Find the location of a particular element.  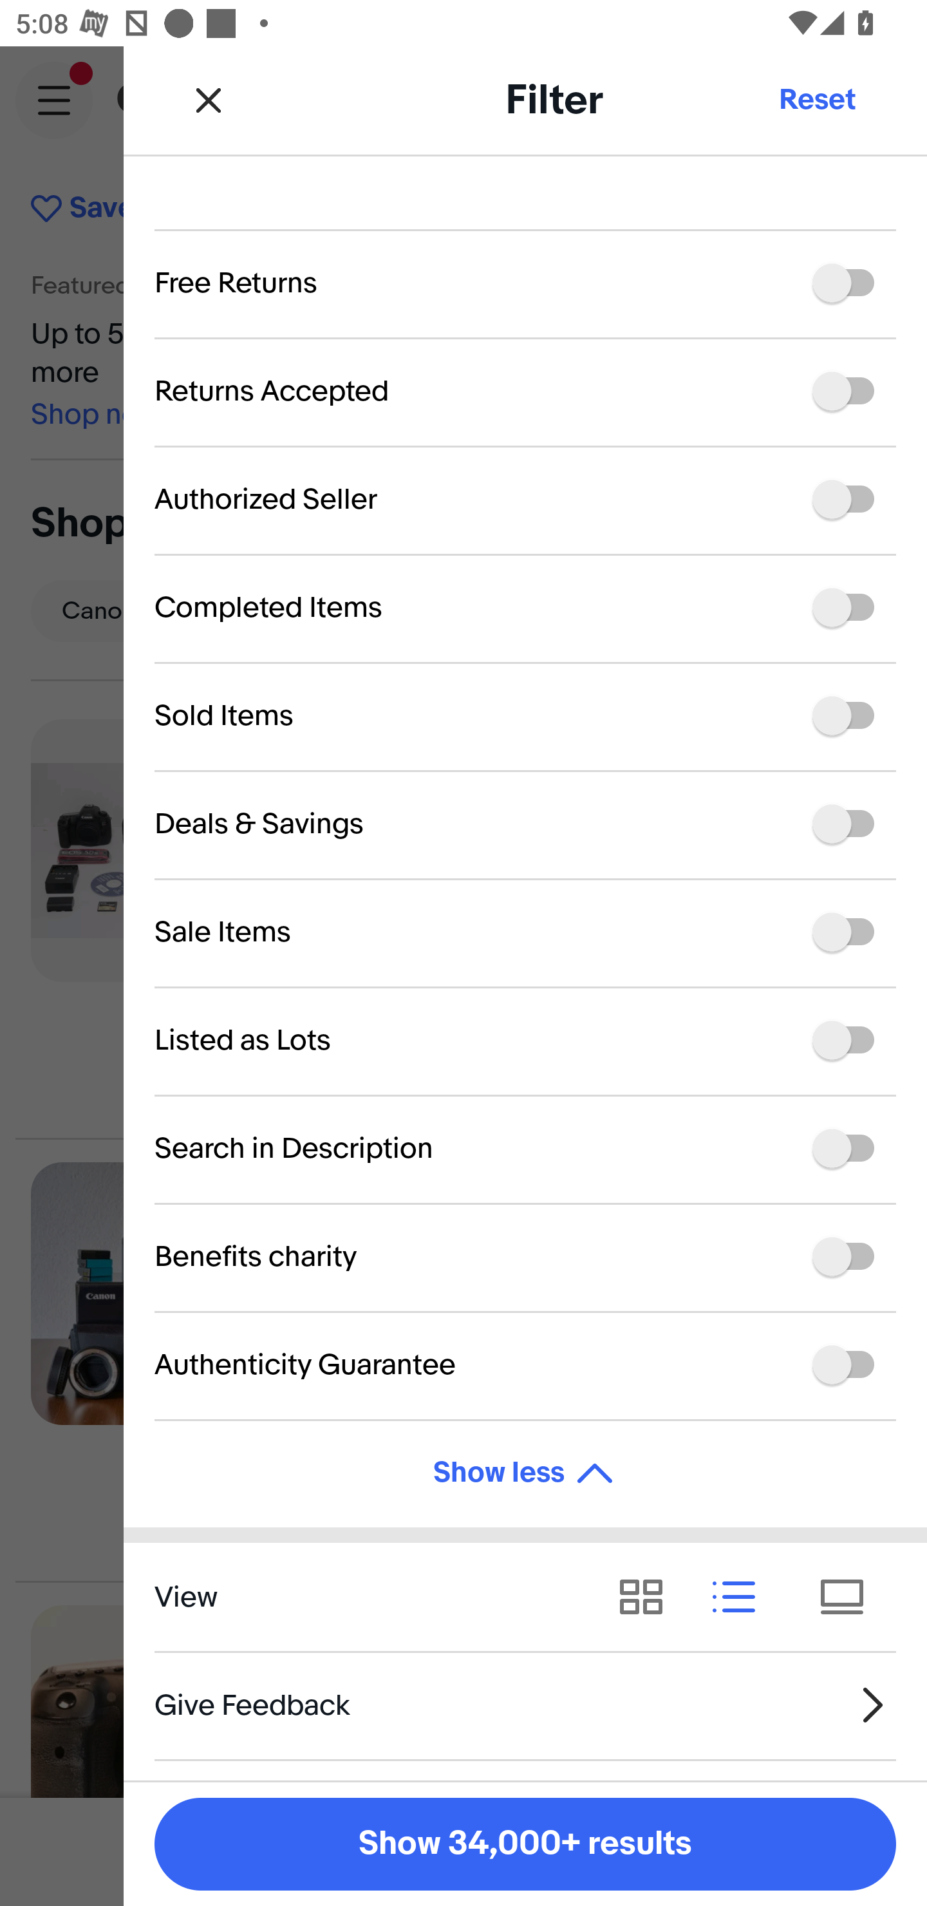

Benefits charity is located at coordinates (525, 1257).